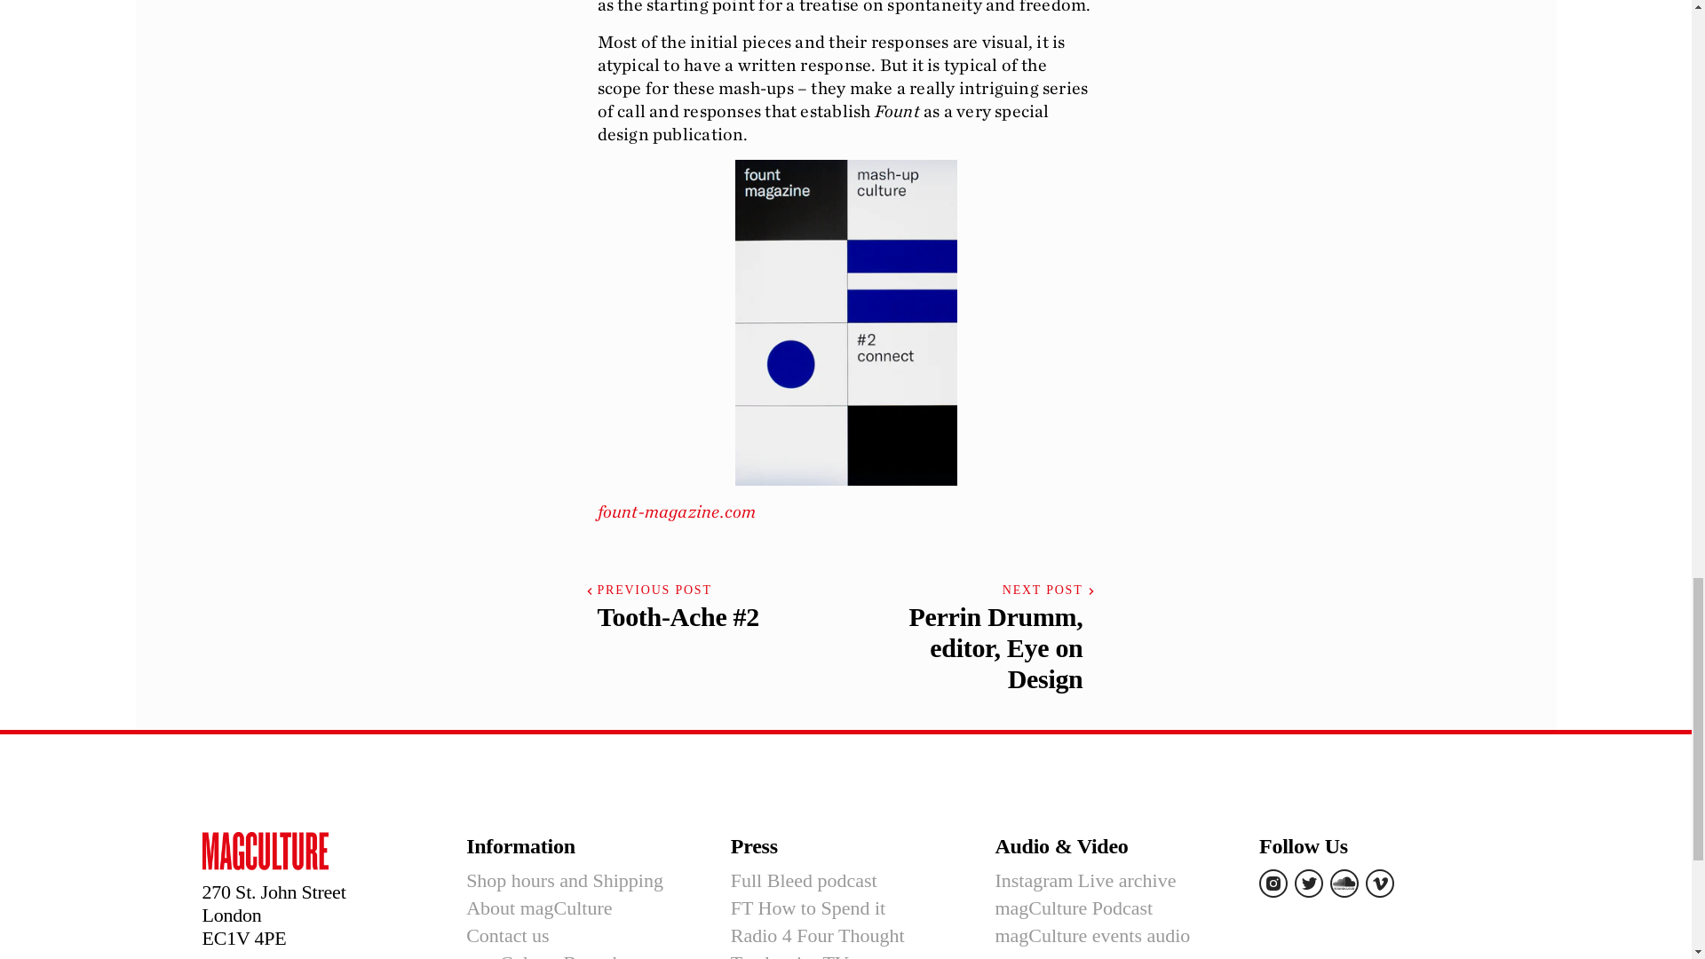 The width and height of the screenshot is (1705, 959). Describe the element at coordinates (1380, 883) in the screenshot. I see `Vimeo` at that location.